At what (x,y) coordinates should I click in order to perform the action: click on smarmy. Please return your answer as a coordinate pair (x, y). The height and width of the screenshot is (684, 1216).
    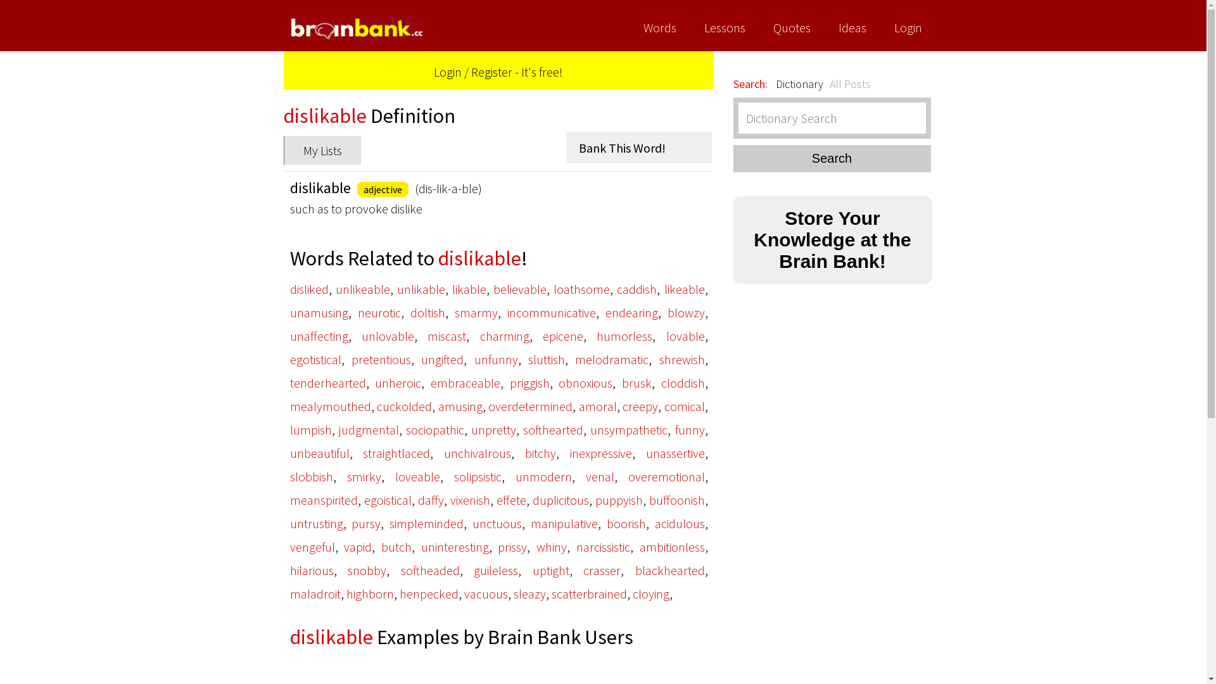
    Looking at the image, I should click on (476, 313).